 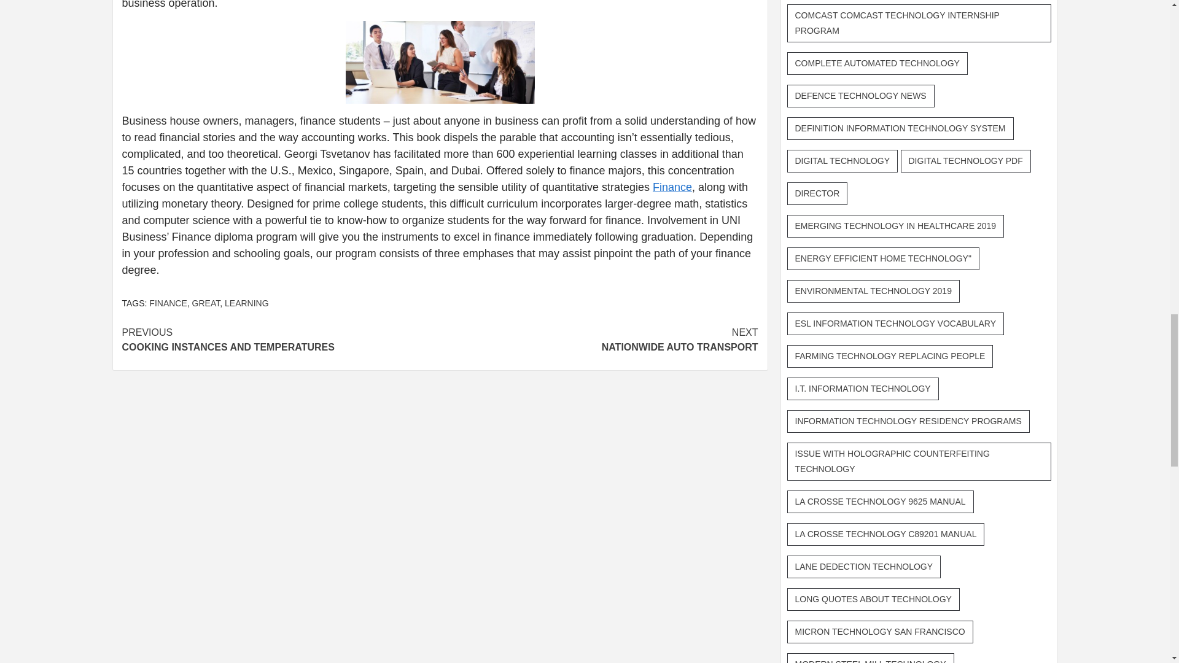 What do you see at coordinates (280, 340) in the screenshot?
I see `GREAT` at bounding box center [280, 340].